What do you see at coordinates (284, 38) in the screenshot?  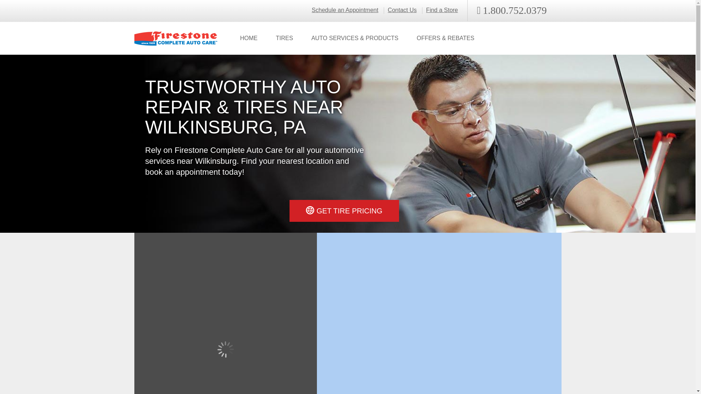 I see `TIRES` at bounding box center [284, 38].